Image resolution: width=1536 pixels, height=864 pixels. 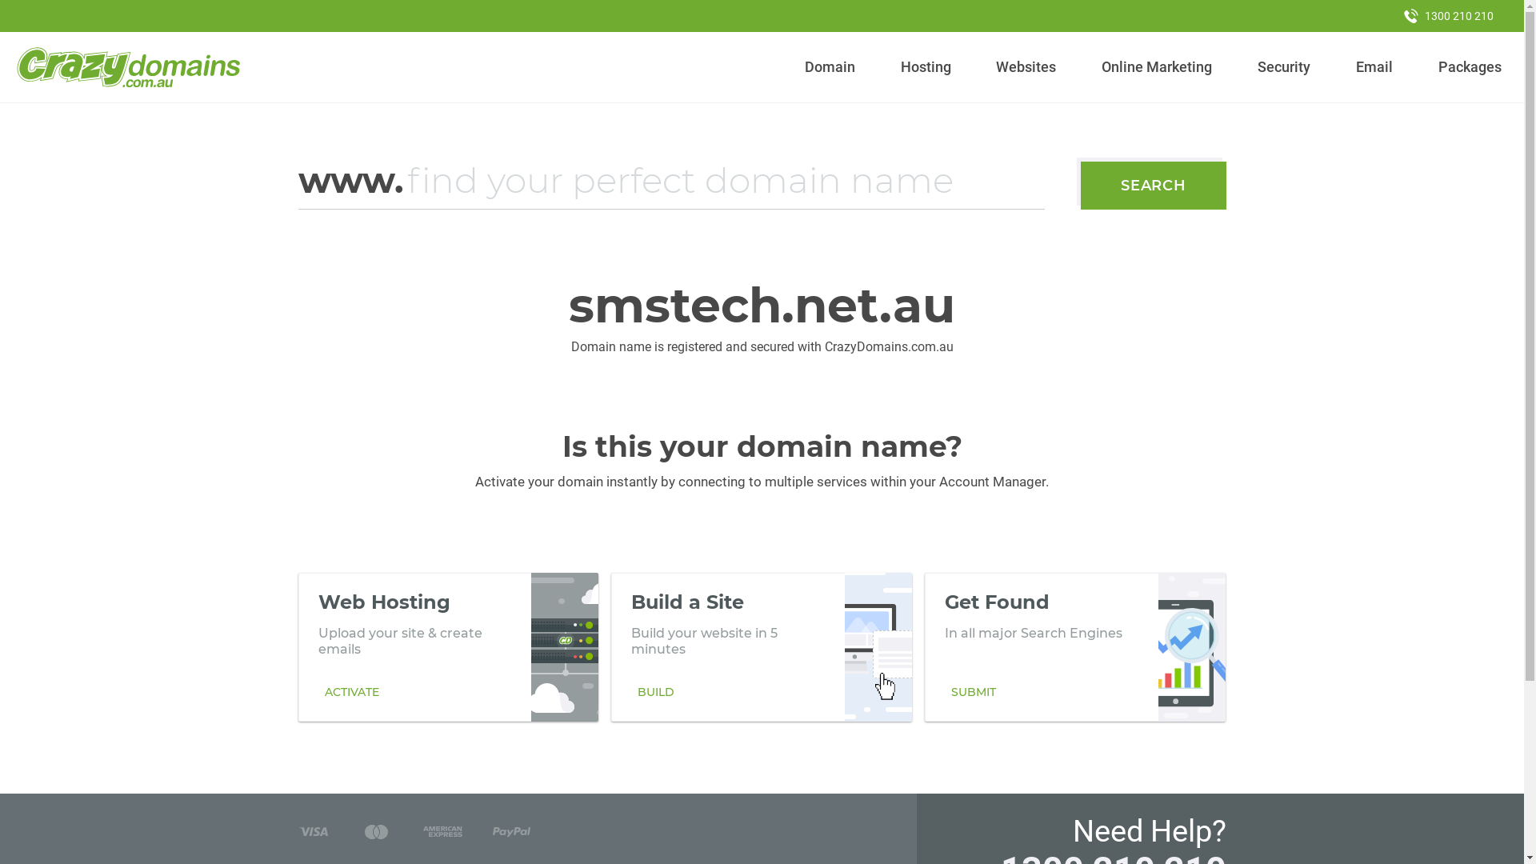 What do you see at coordinates (1449, 16) in the screenshot?
I see `1300 210 210` at bounding box center [1449, 16].